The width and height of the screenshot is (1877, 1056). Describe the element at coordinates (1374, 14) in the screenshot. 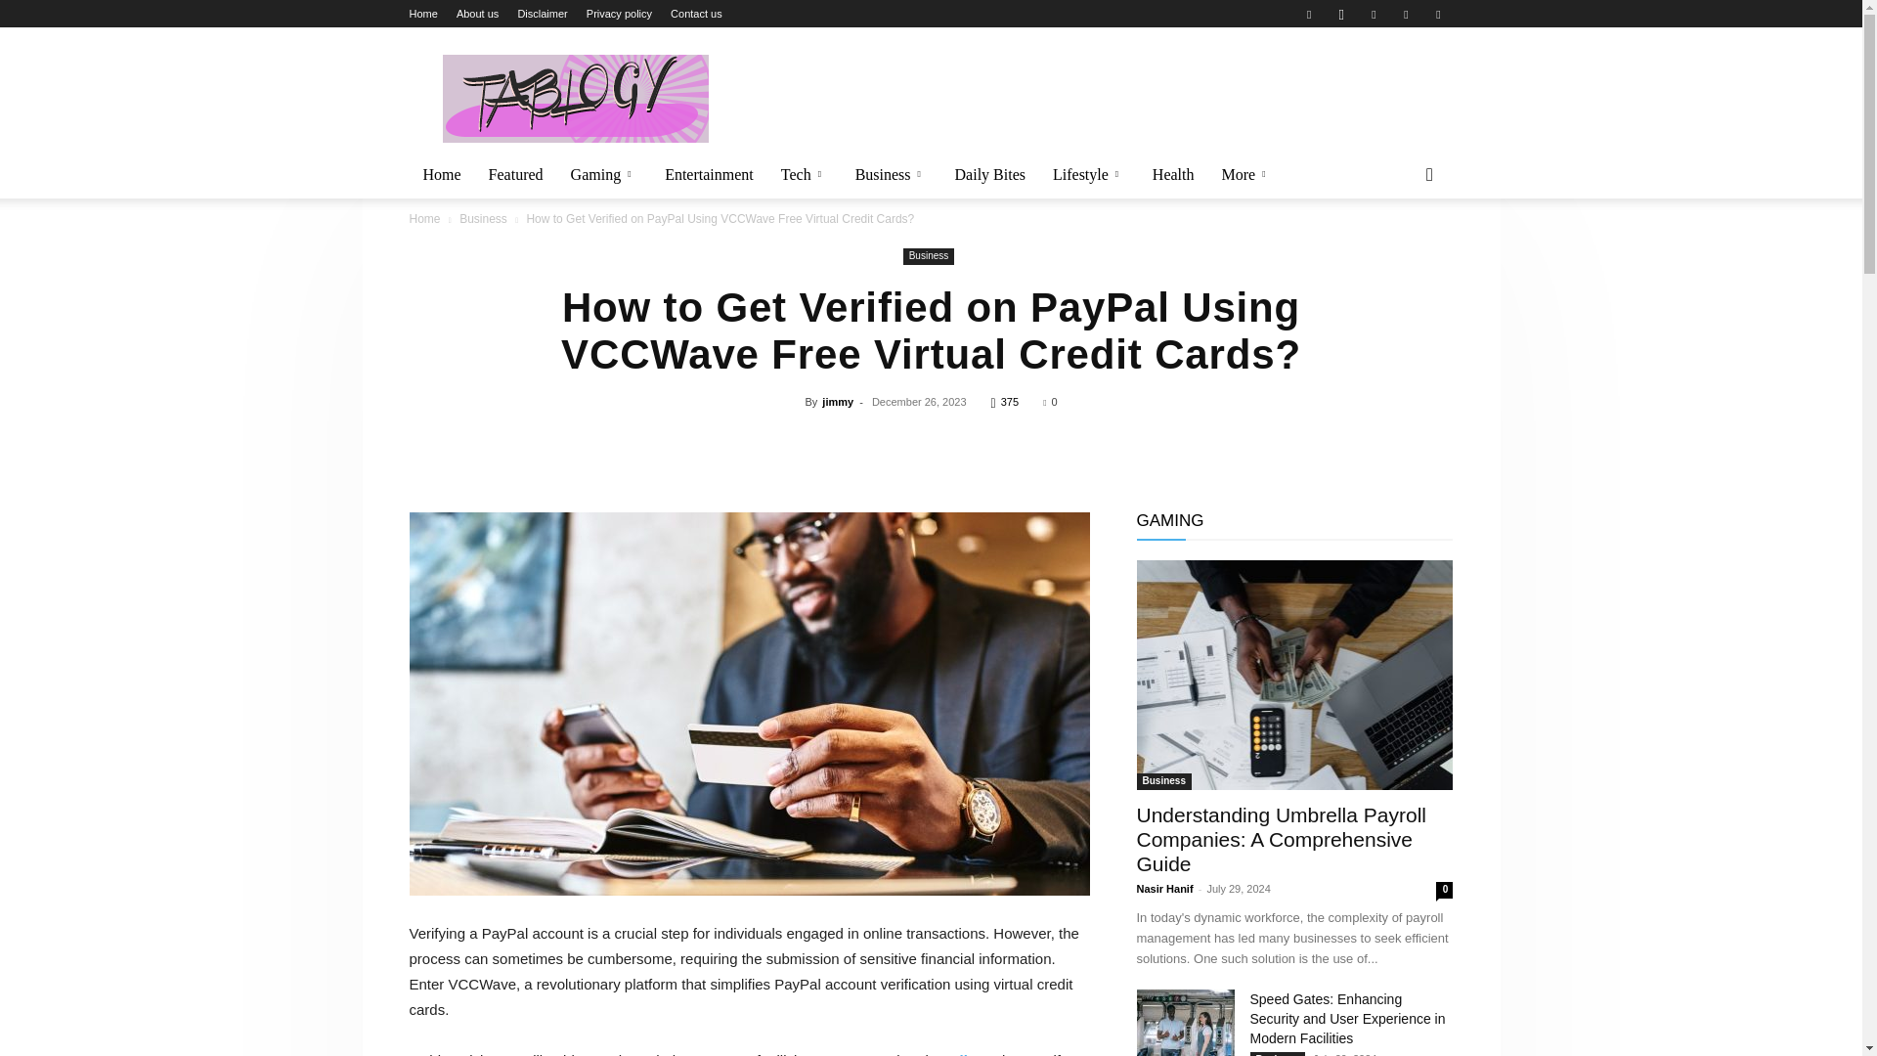

I see `Twitter` at that location.